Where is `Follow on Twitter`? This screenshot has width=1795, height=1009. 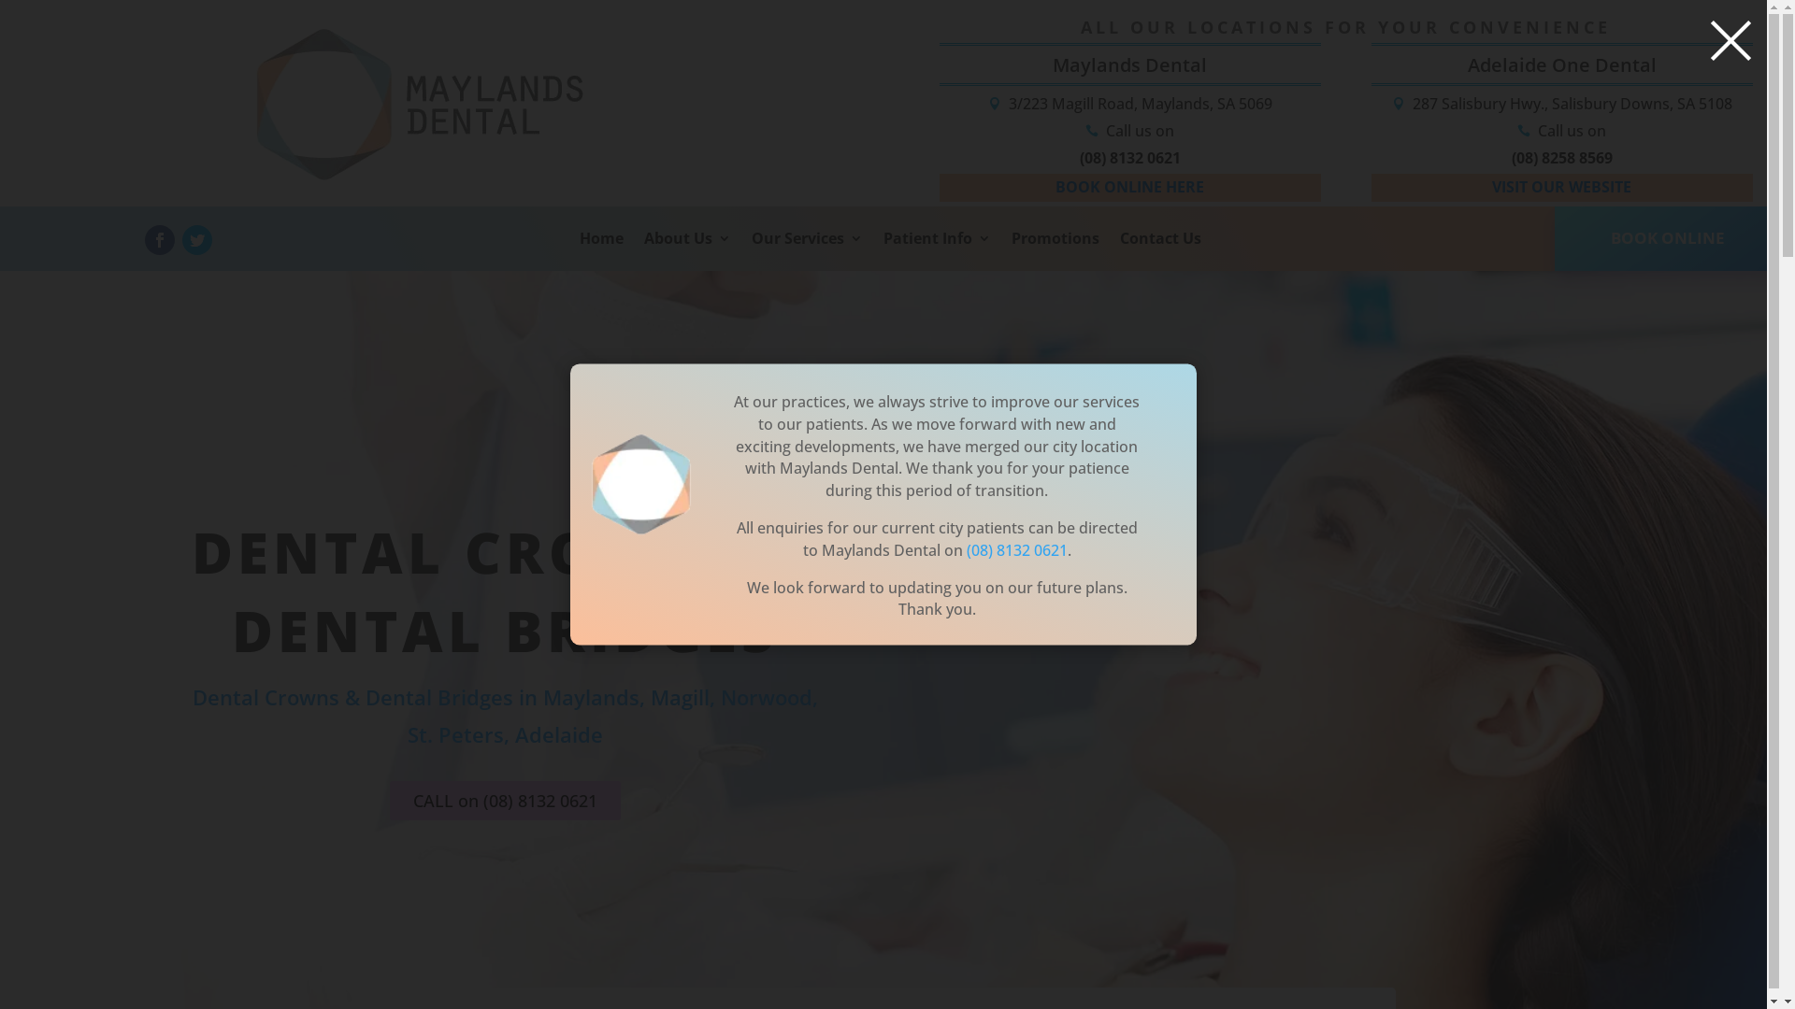 Follow on Twitter is located at coordinates (196, 240).